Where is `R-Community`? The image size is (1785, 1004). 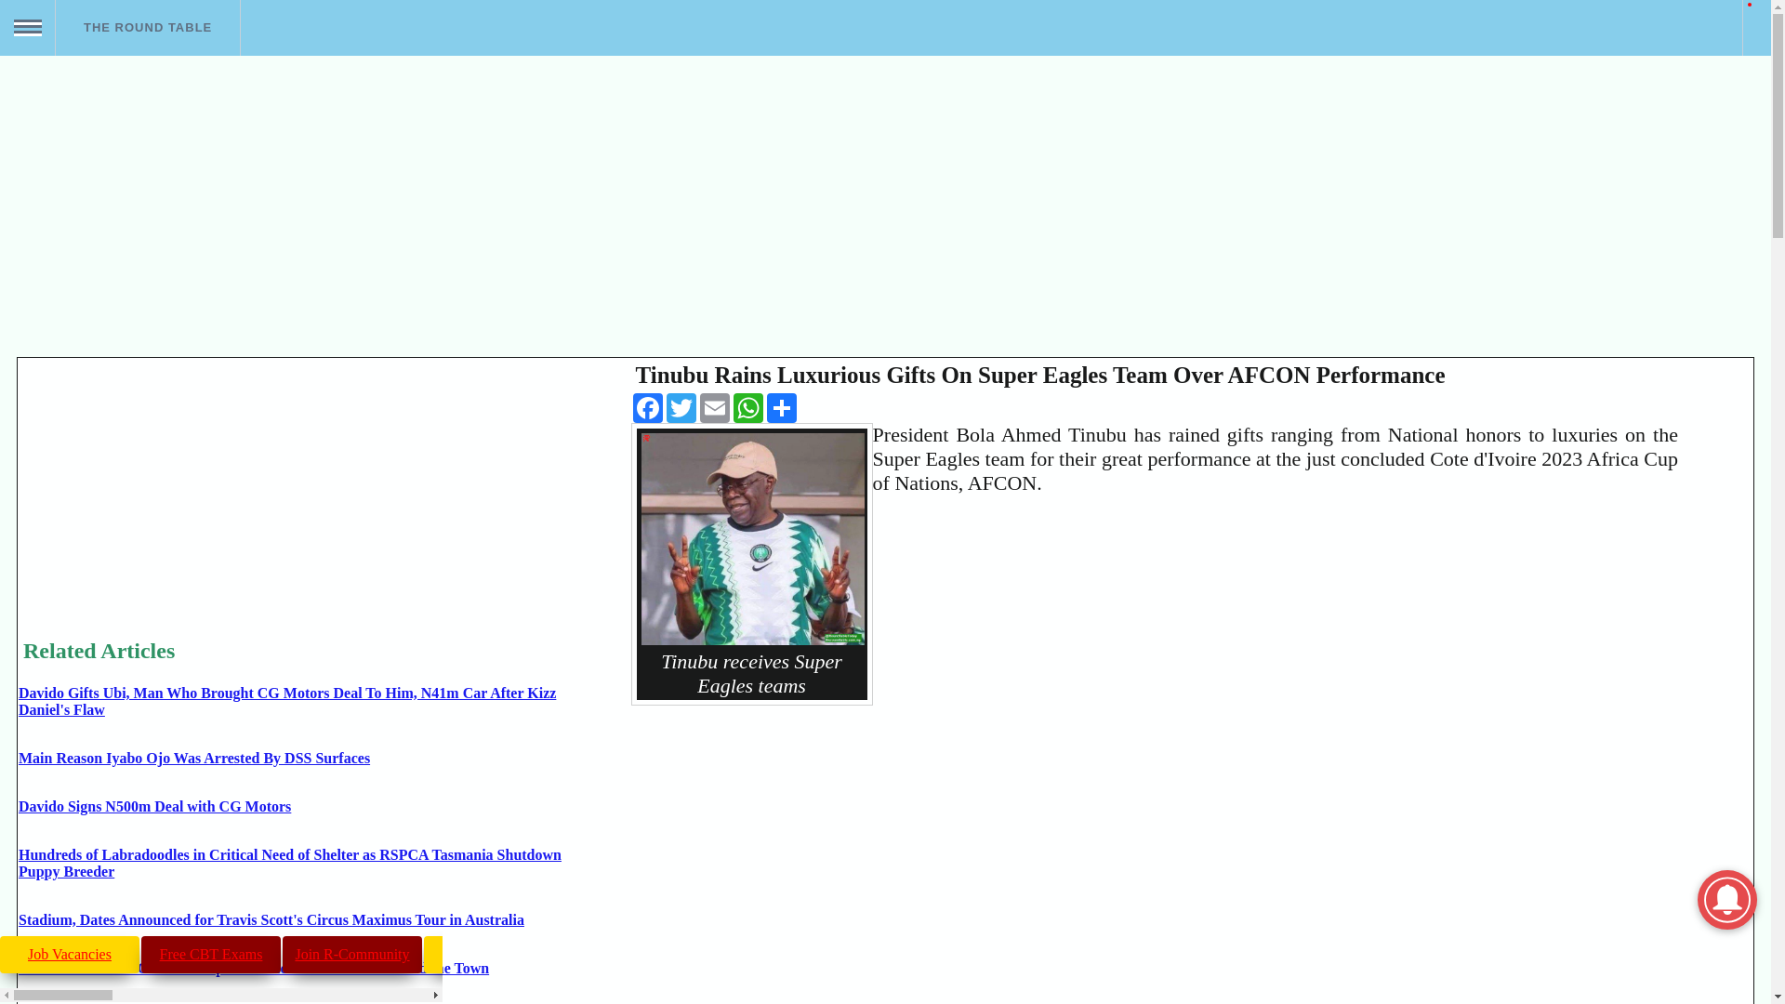
R-Community is located at coordinates (351, 954).